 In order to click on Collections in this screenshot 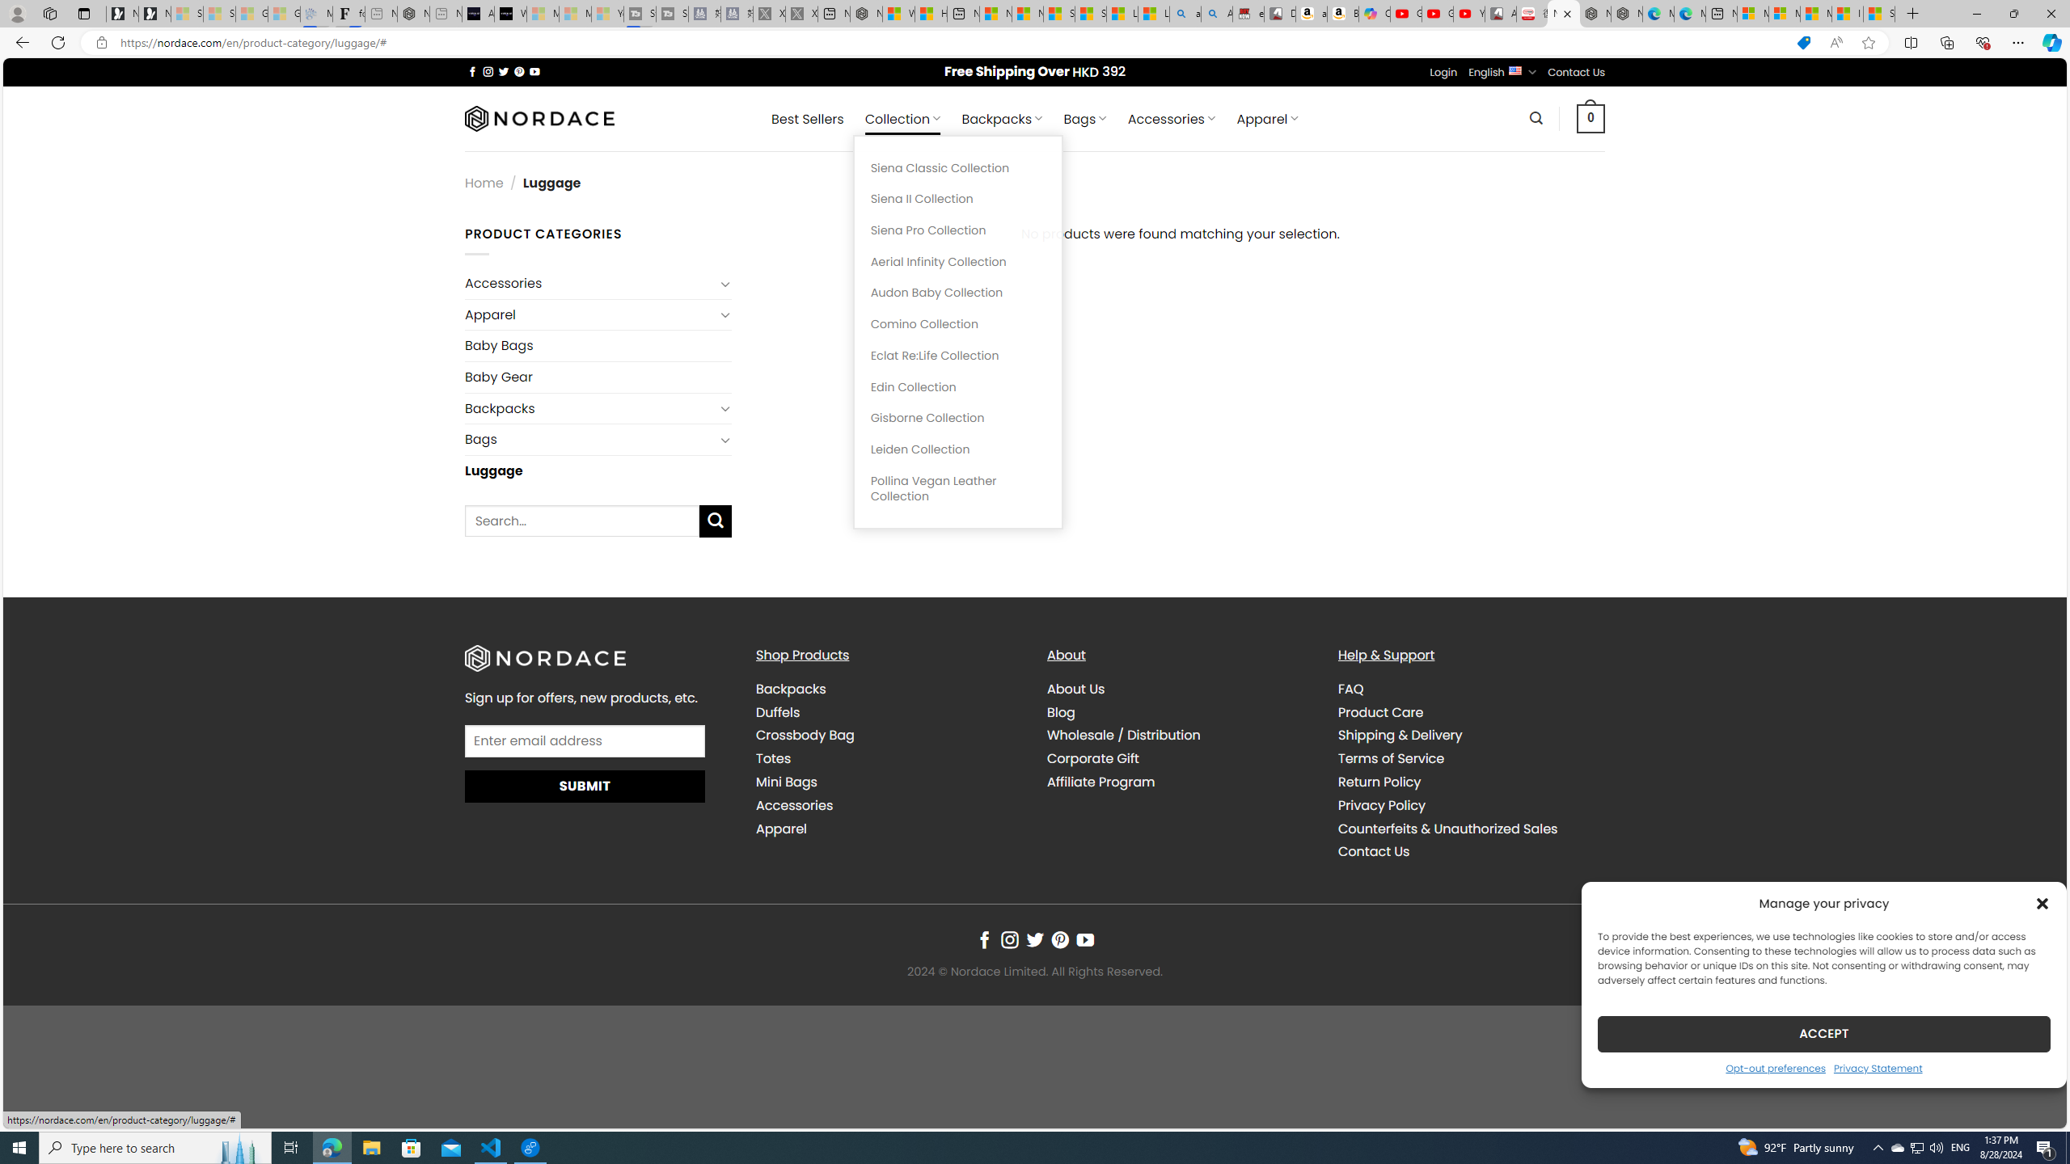, I will do `click(1946, 42)`.